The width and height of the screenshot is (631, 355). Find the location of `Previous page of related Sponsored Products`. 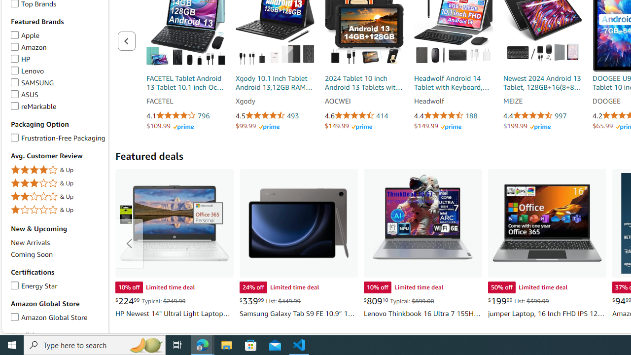

Previous page of related Sponsored Products is located at coordinates (127, 40).